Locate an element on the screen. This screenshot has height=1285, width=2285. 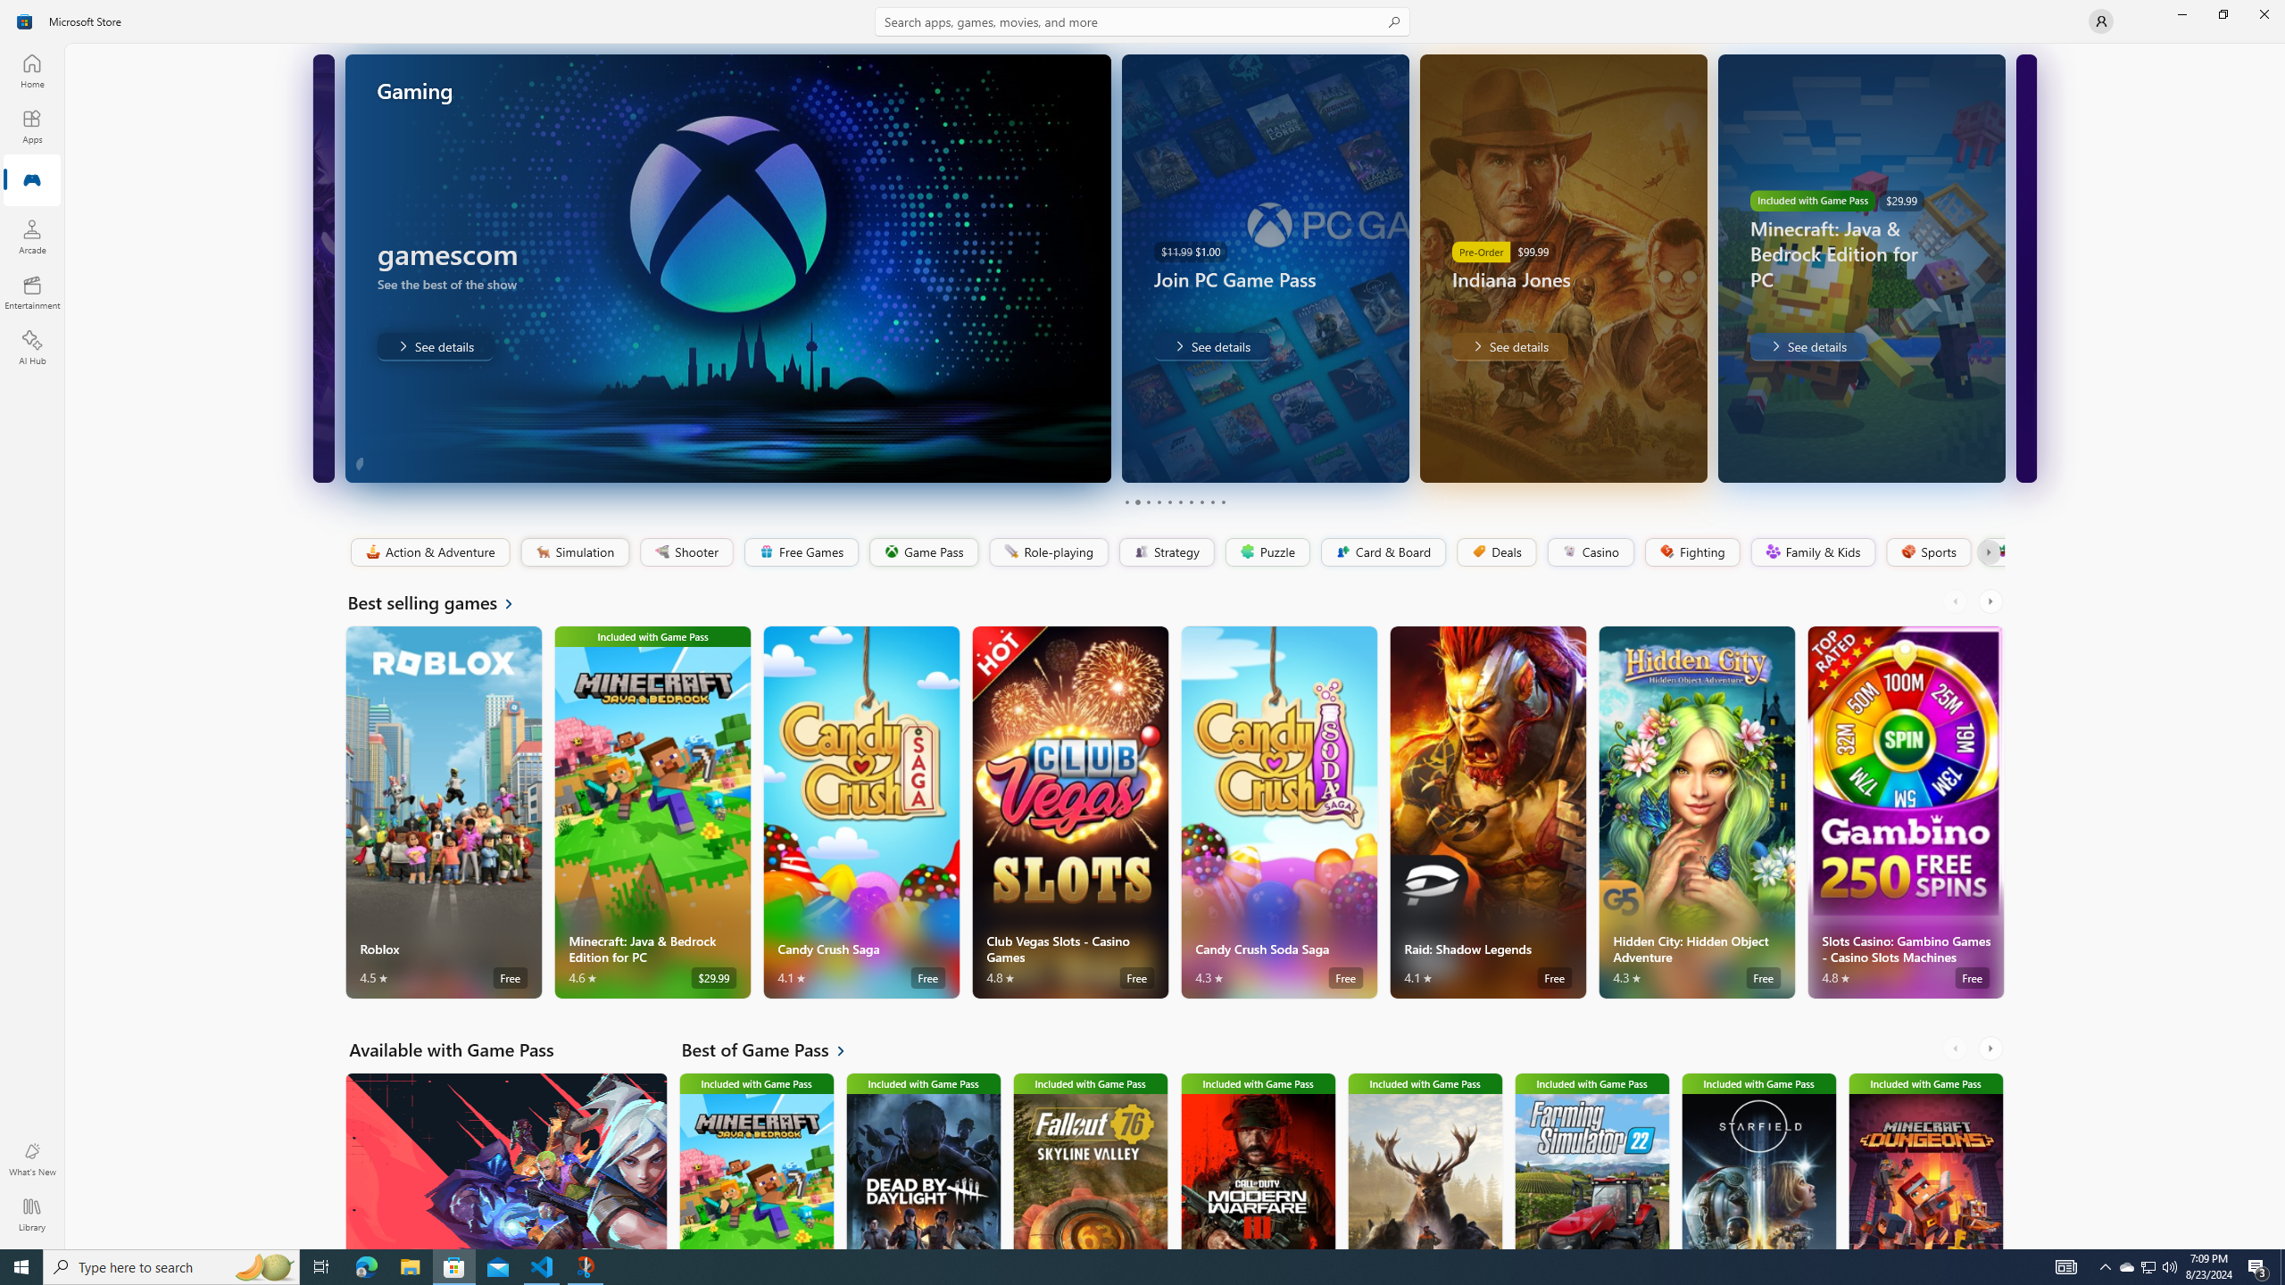
Library is located at coordinates (32, 1215).